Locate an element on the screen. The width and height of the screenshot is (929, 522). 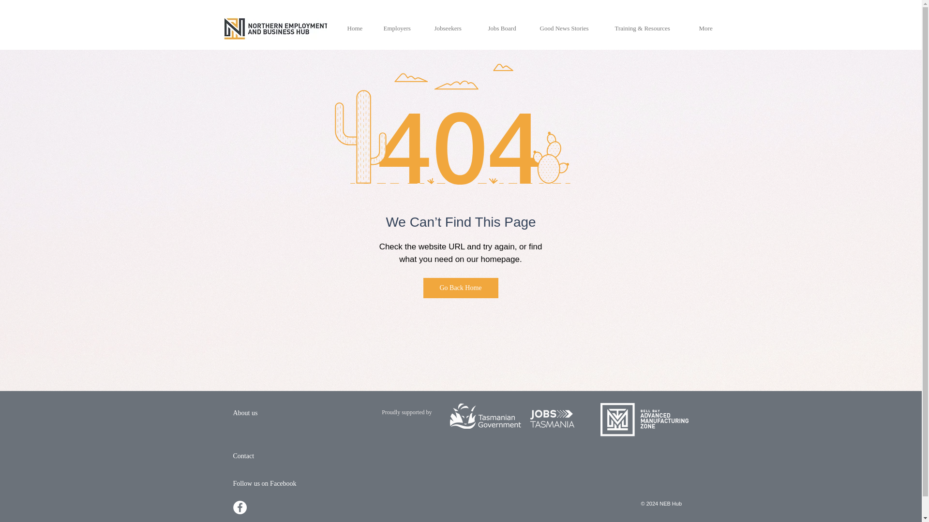
Go Back Home is located at coordinates (460, 288).